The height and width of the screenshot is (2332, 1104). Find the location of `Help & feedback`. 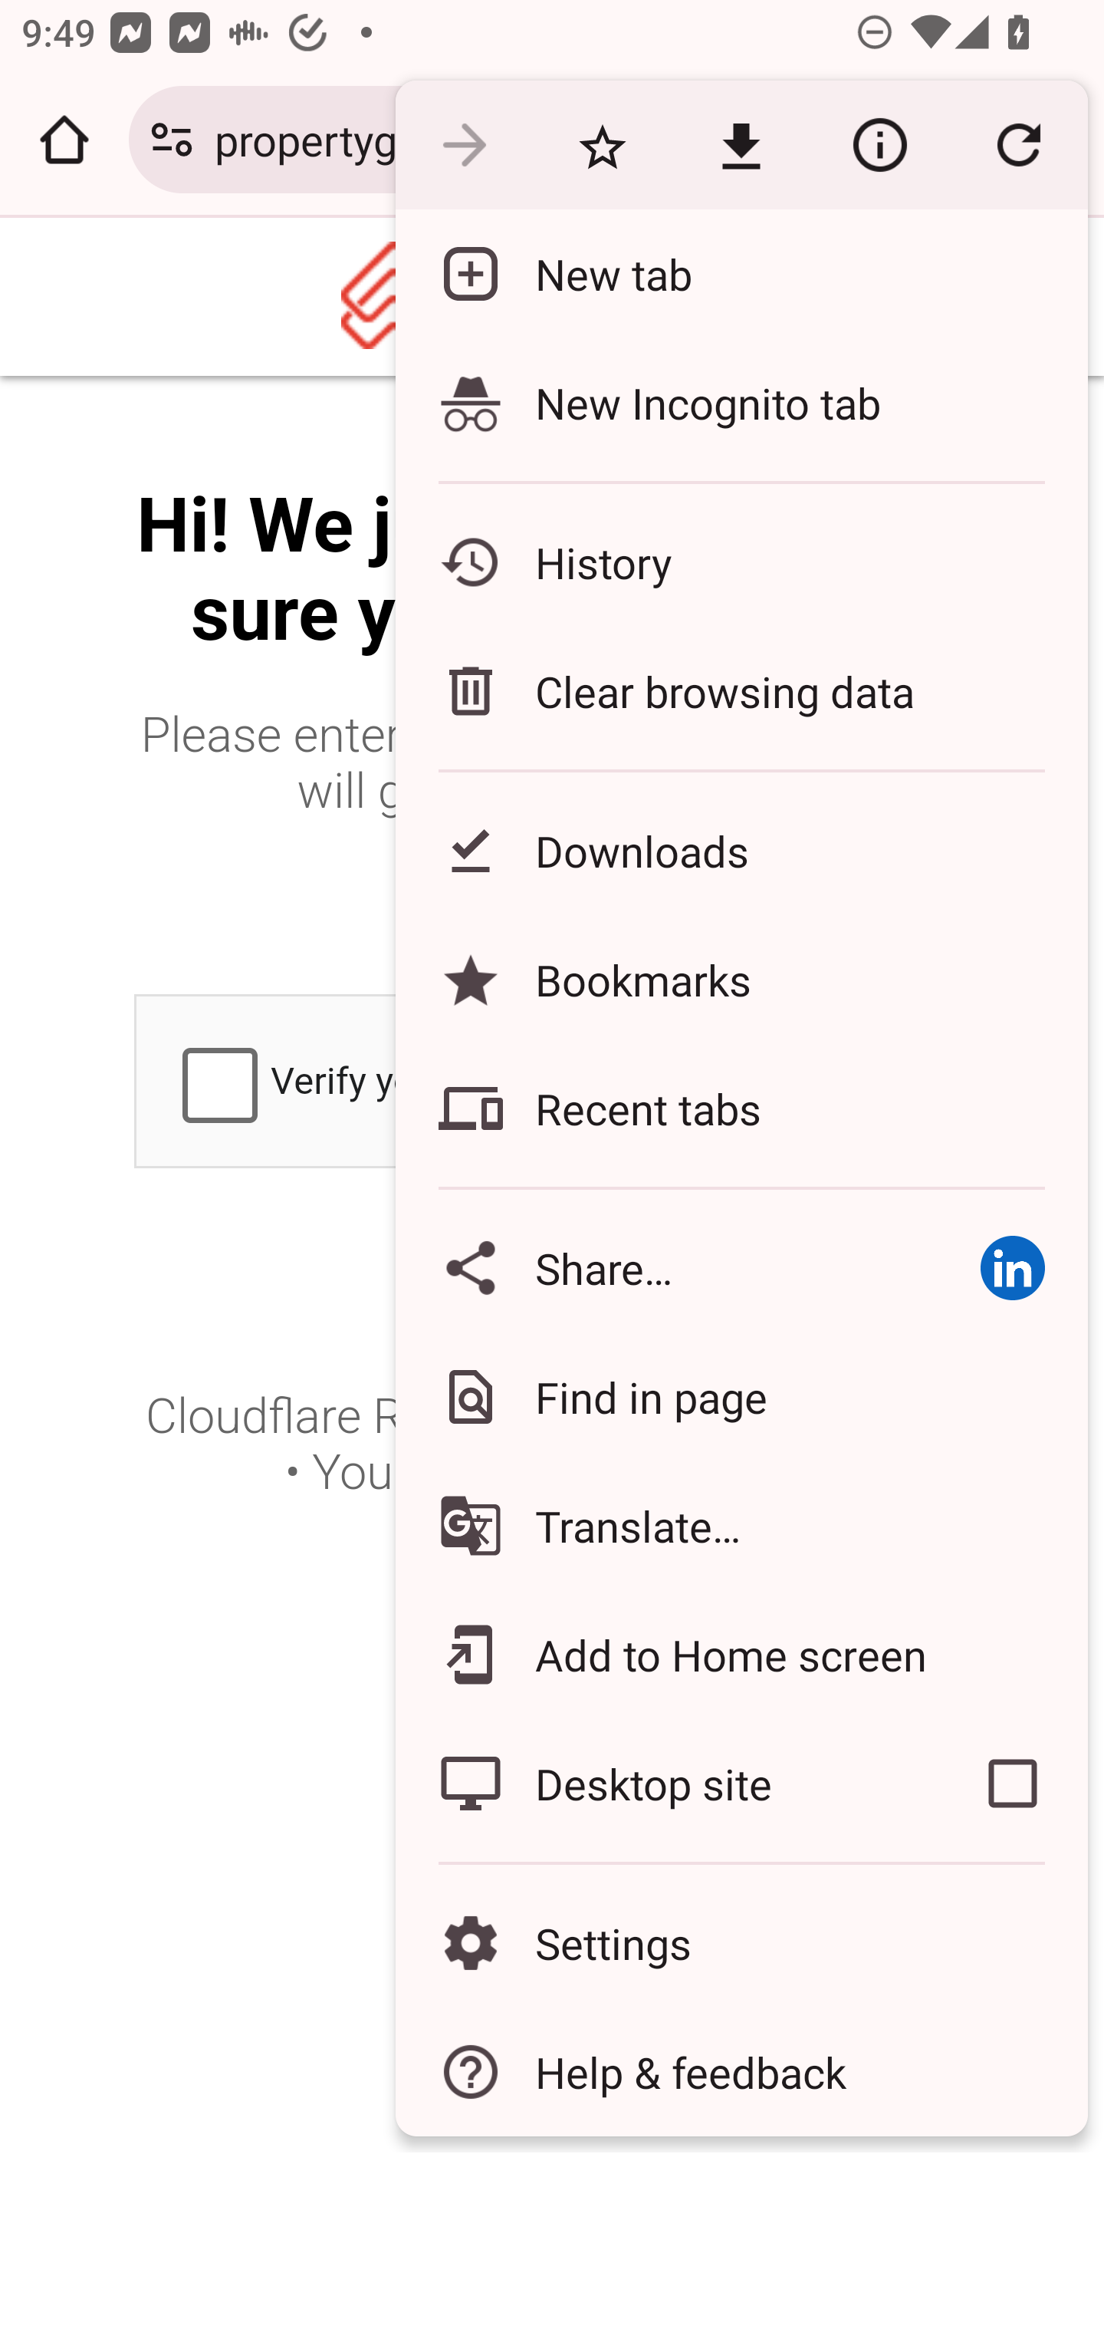

Help & feedback is located at coordinates (741, 2071).